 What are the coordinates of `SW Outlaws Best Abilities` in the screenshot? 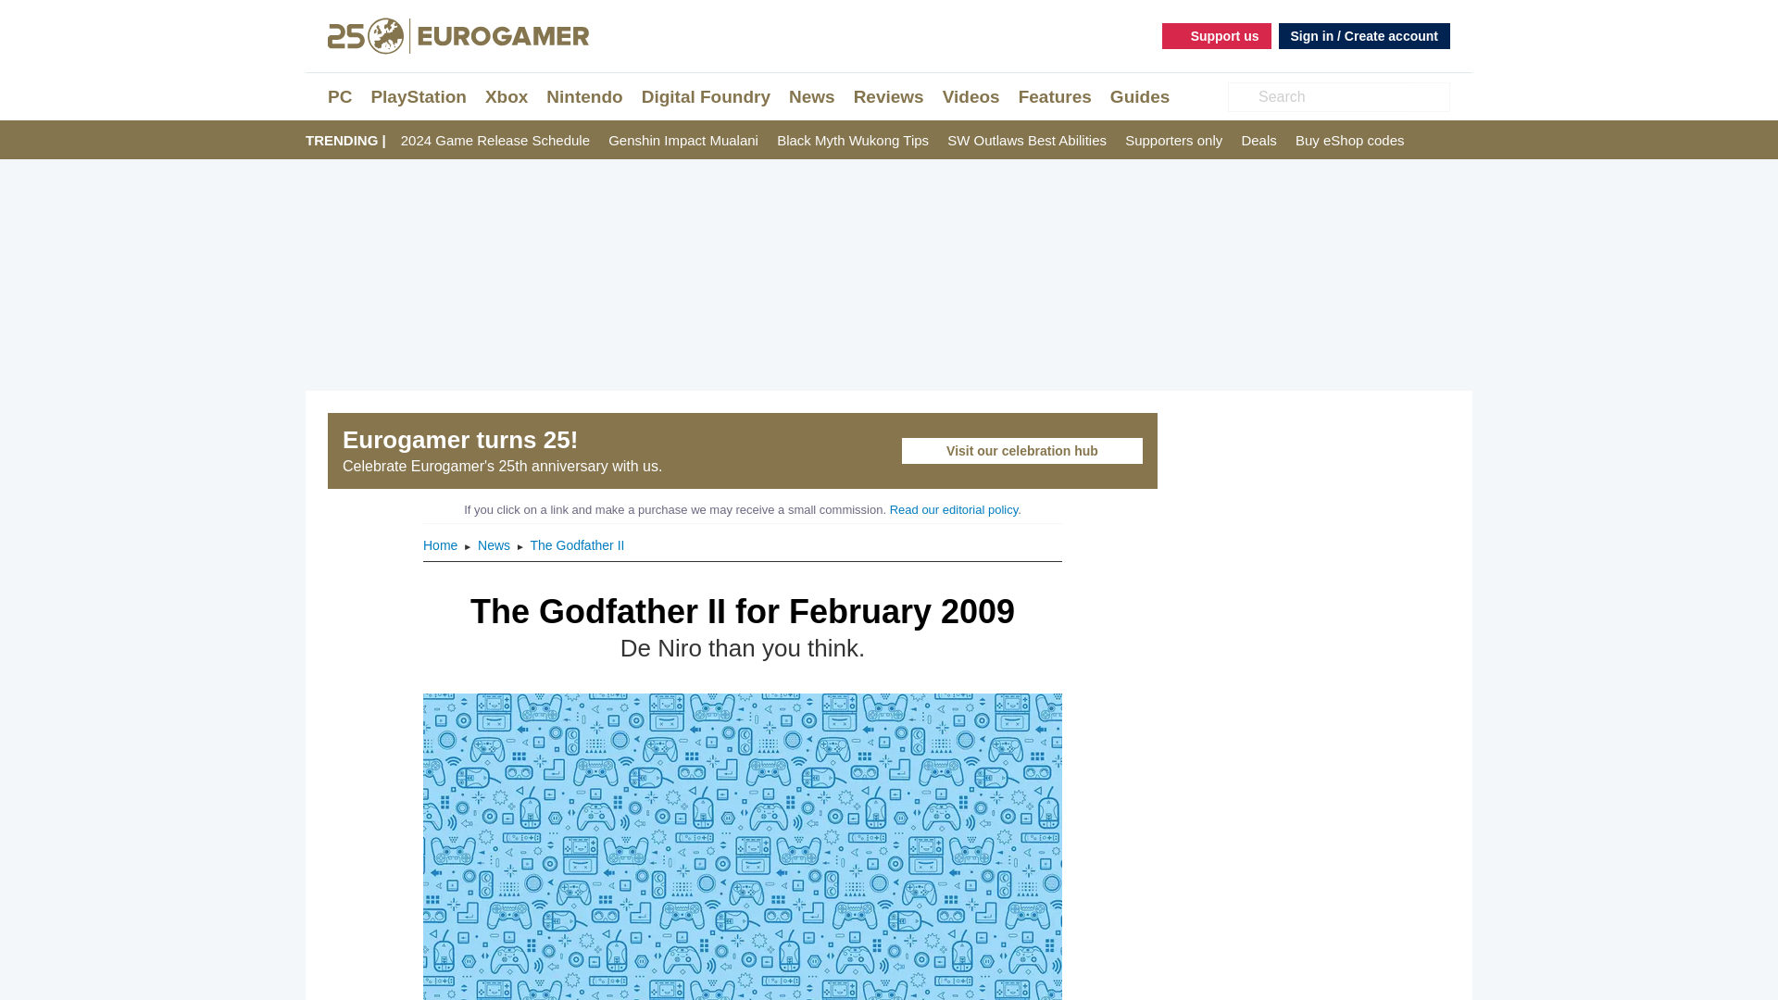 It's located at (1026, 141).